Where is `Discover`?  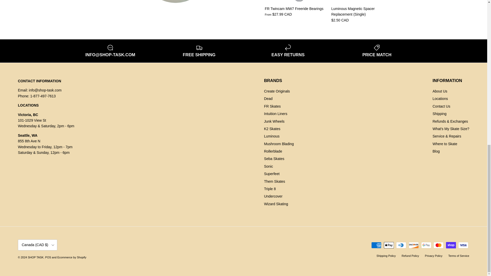 Discover is located at coordinates (414, 245).